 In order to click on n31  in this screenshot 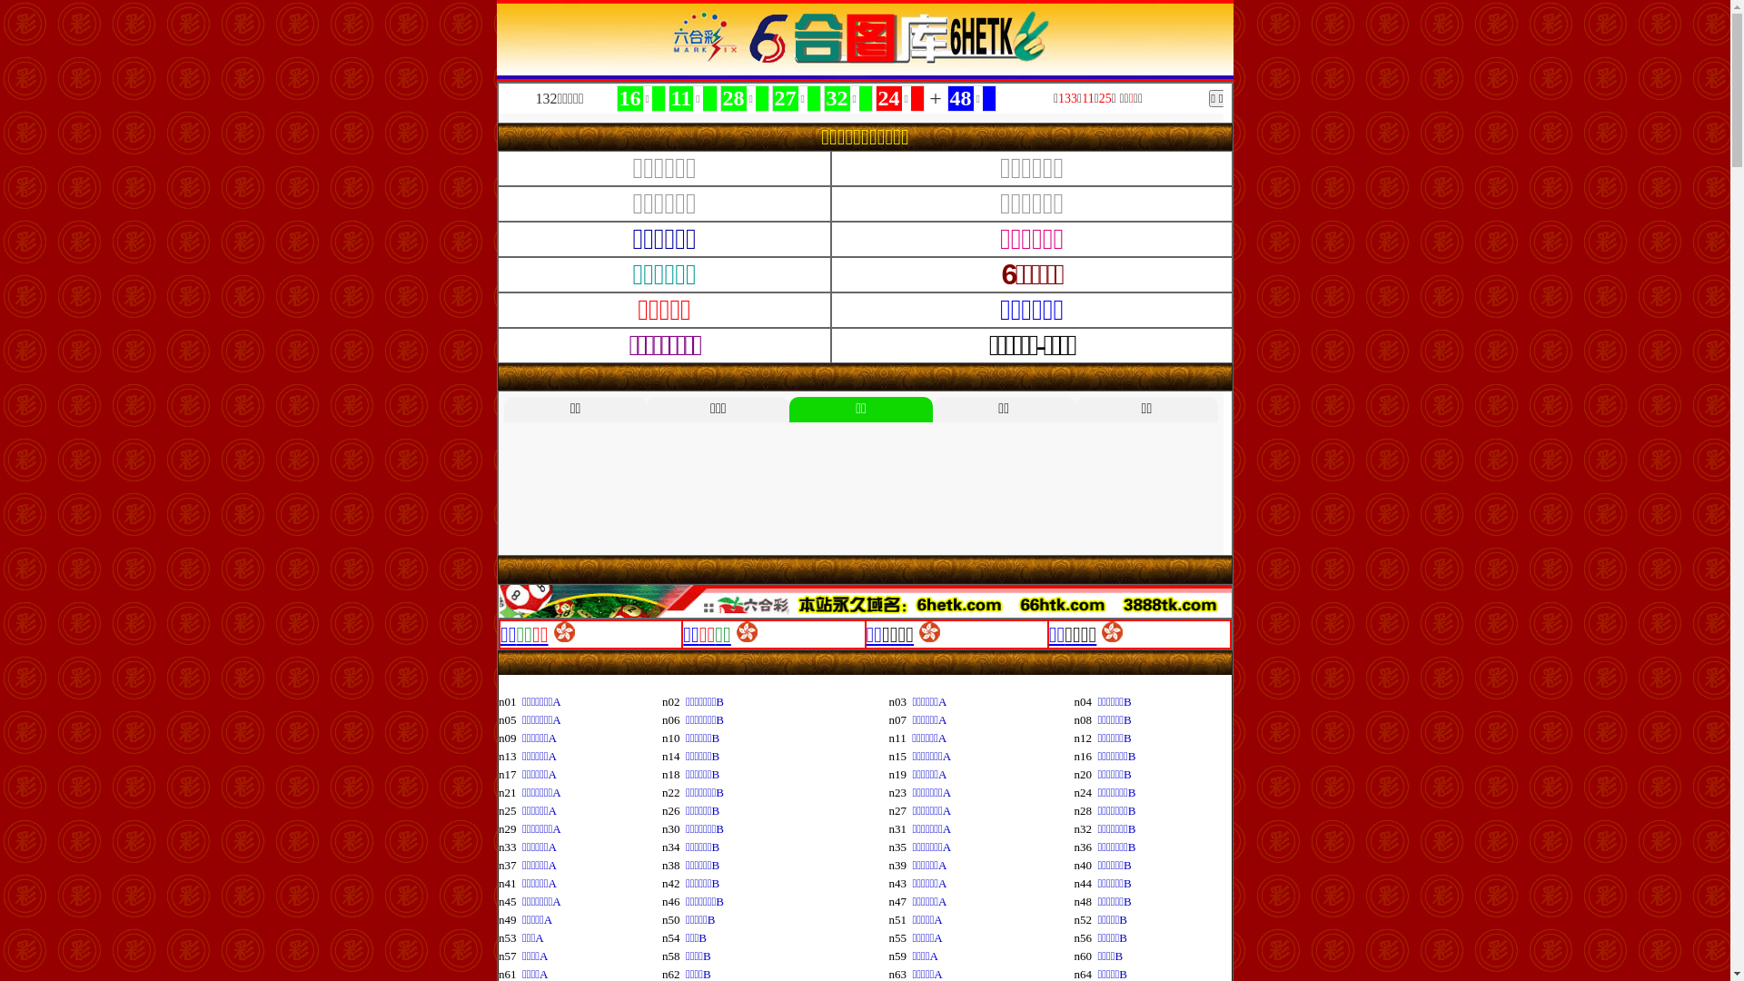, I will do `click(901, 828)`.